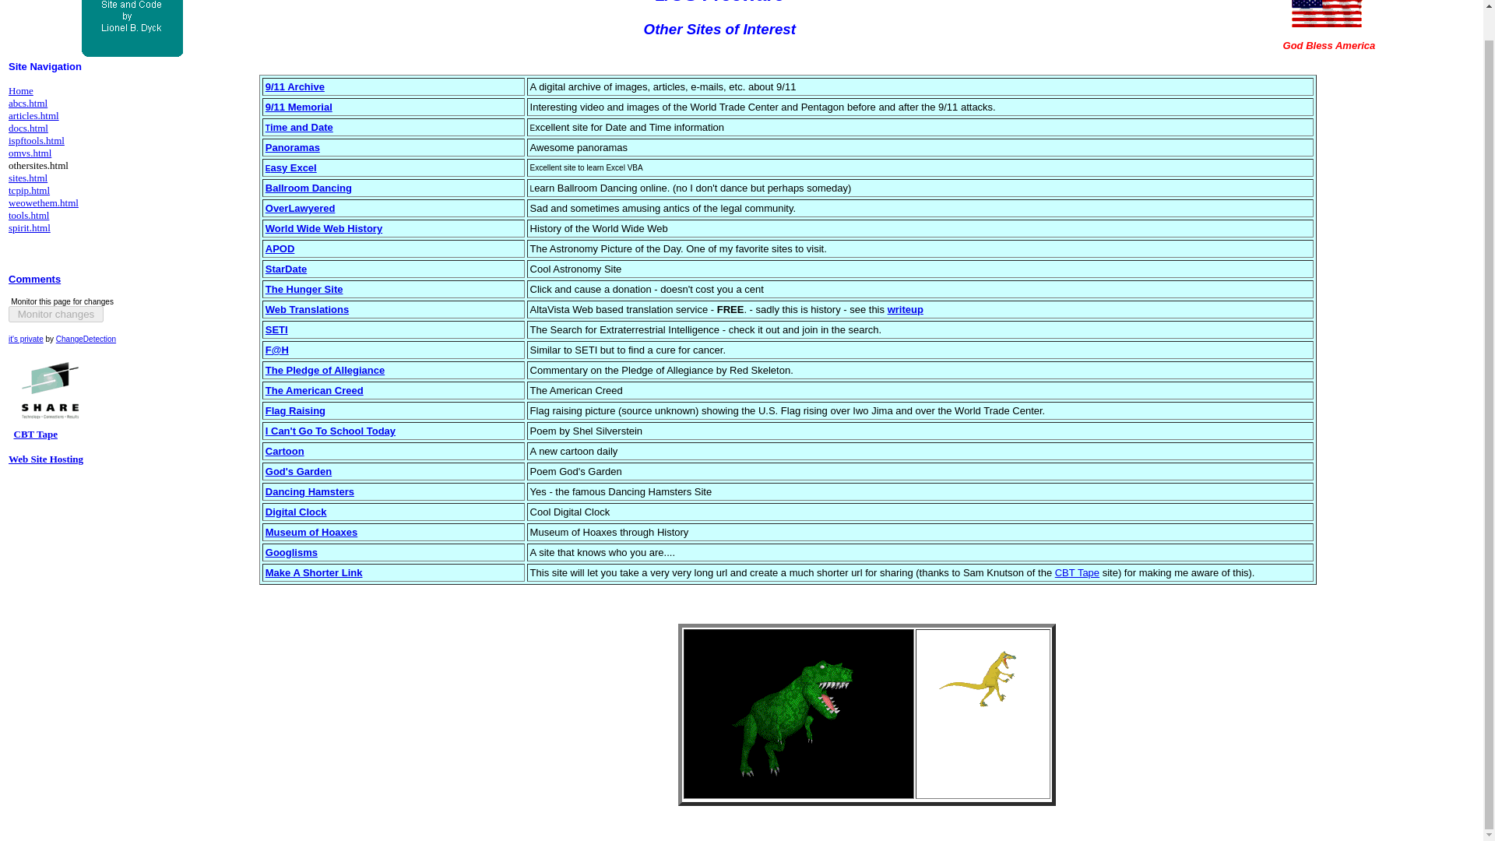 The height and width of the screenshot is (841, 1495). What do you see at coordinates (299, 472) in the screenshot?
I see `God's Garden` at bounding box center [299, 472].